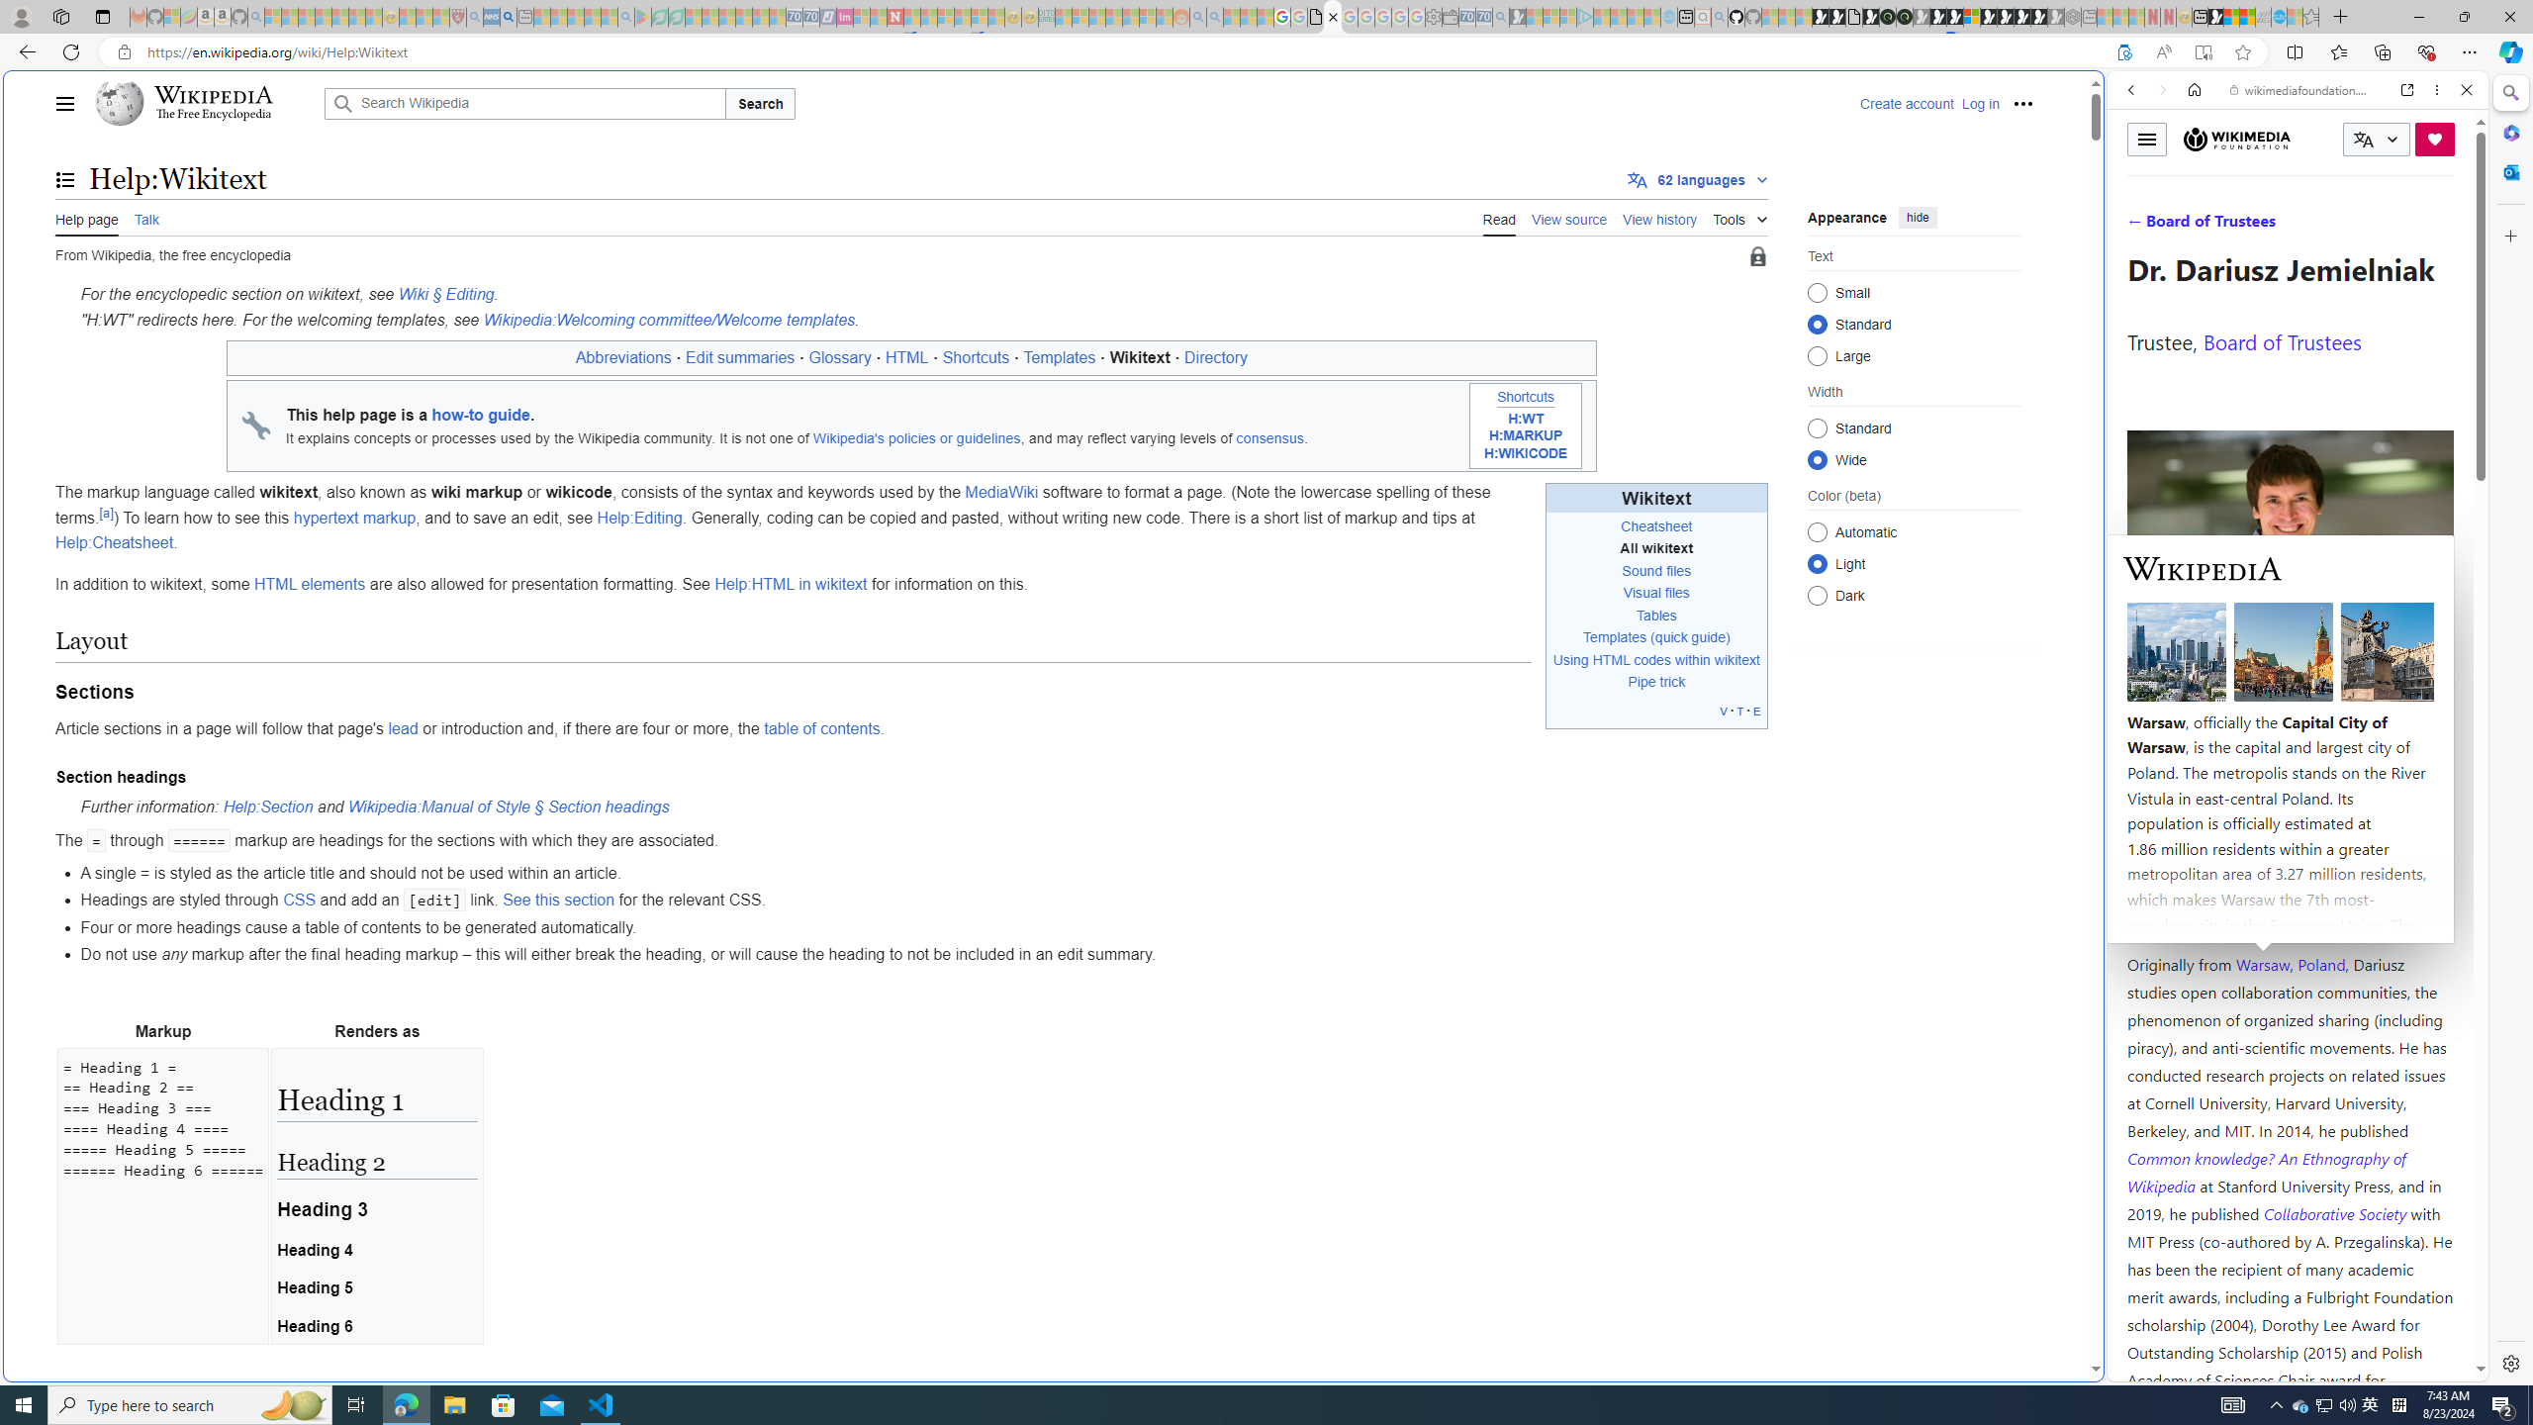 The height and width of the screenshot is (1425, 2533). I want to click on Glossary, so click(839, 358).